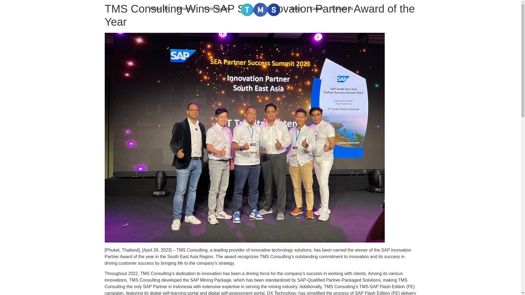 This screenshot has width=525, height=295. Describe the element at coordinates (159, 9) in the screenshot. I see `About Us` at that location.